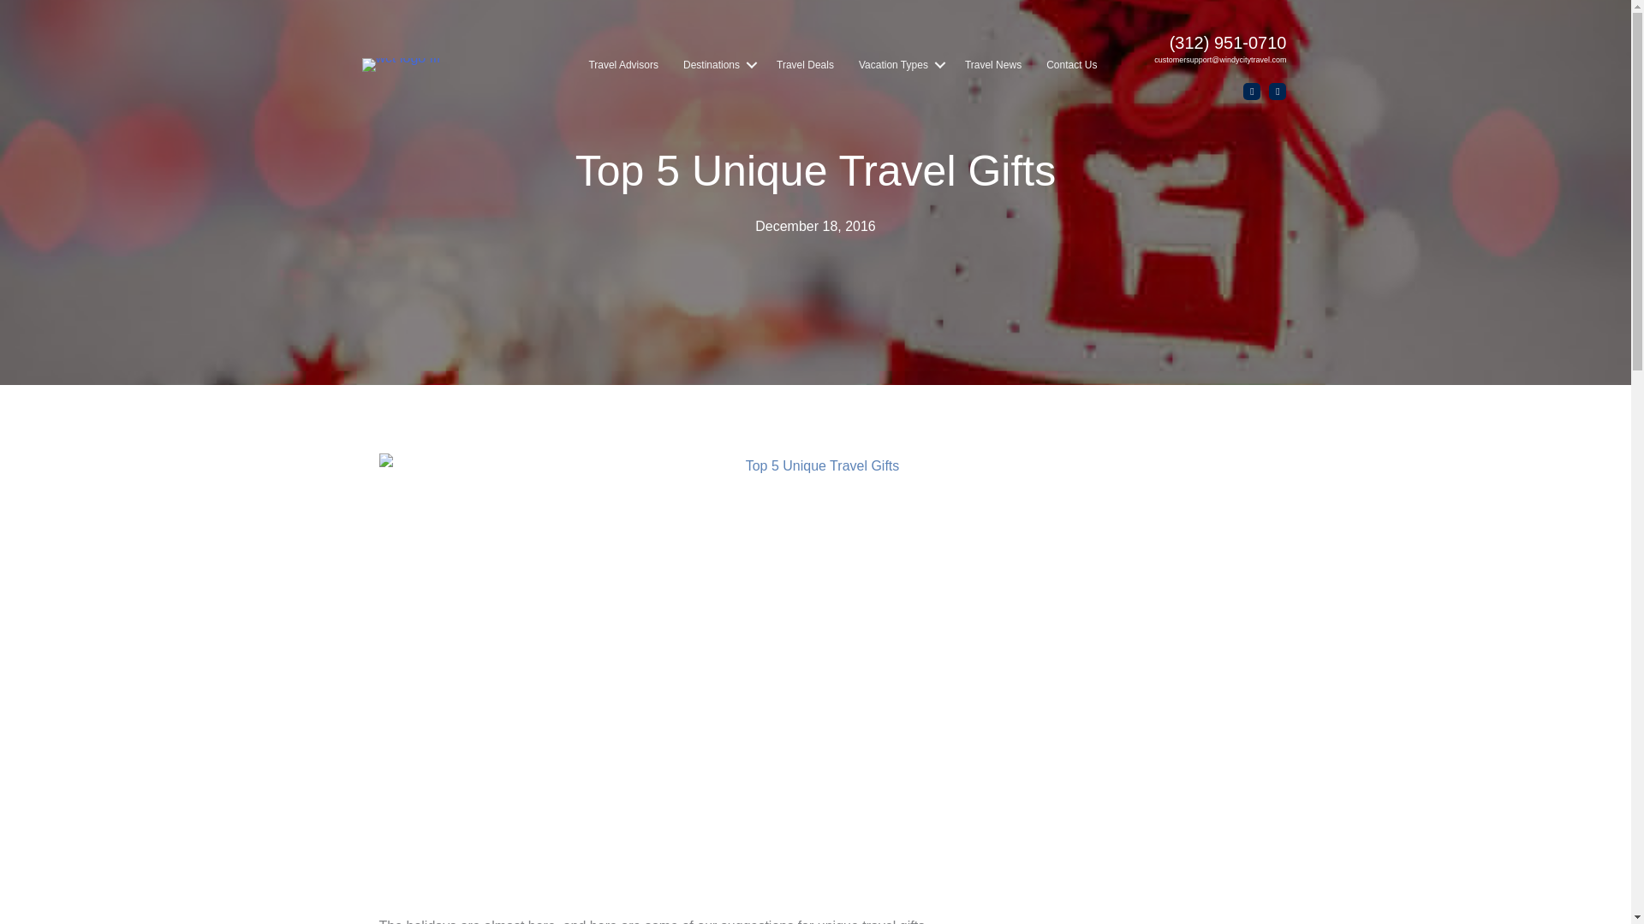  What do you see at coordinates (993, 65) in the screenshot?
I see `Travel News` at bounding box center [993, 65].